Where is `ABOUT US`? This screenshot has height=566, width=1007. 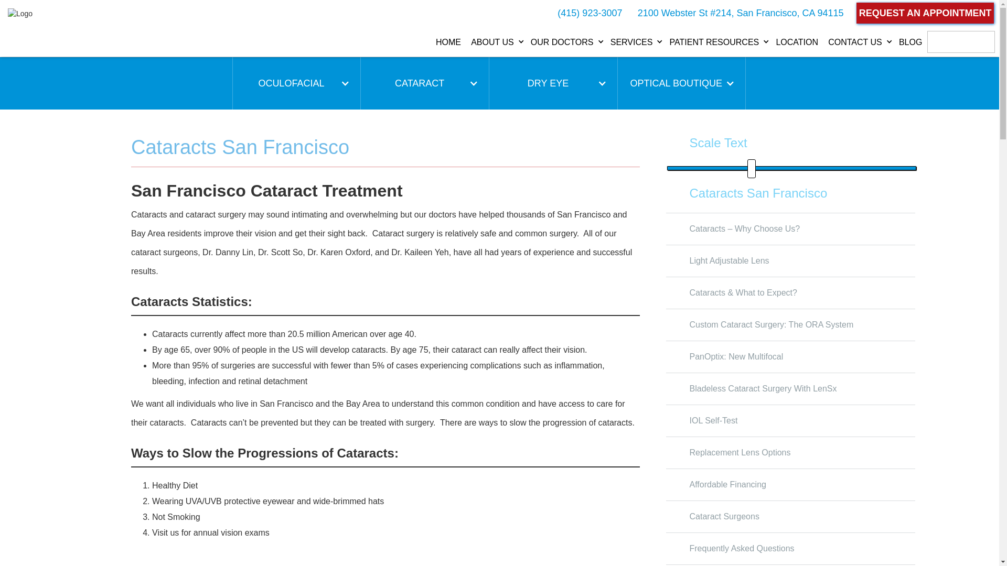
ABOUT US is located at coordinates (496, 43).